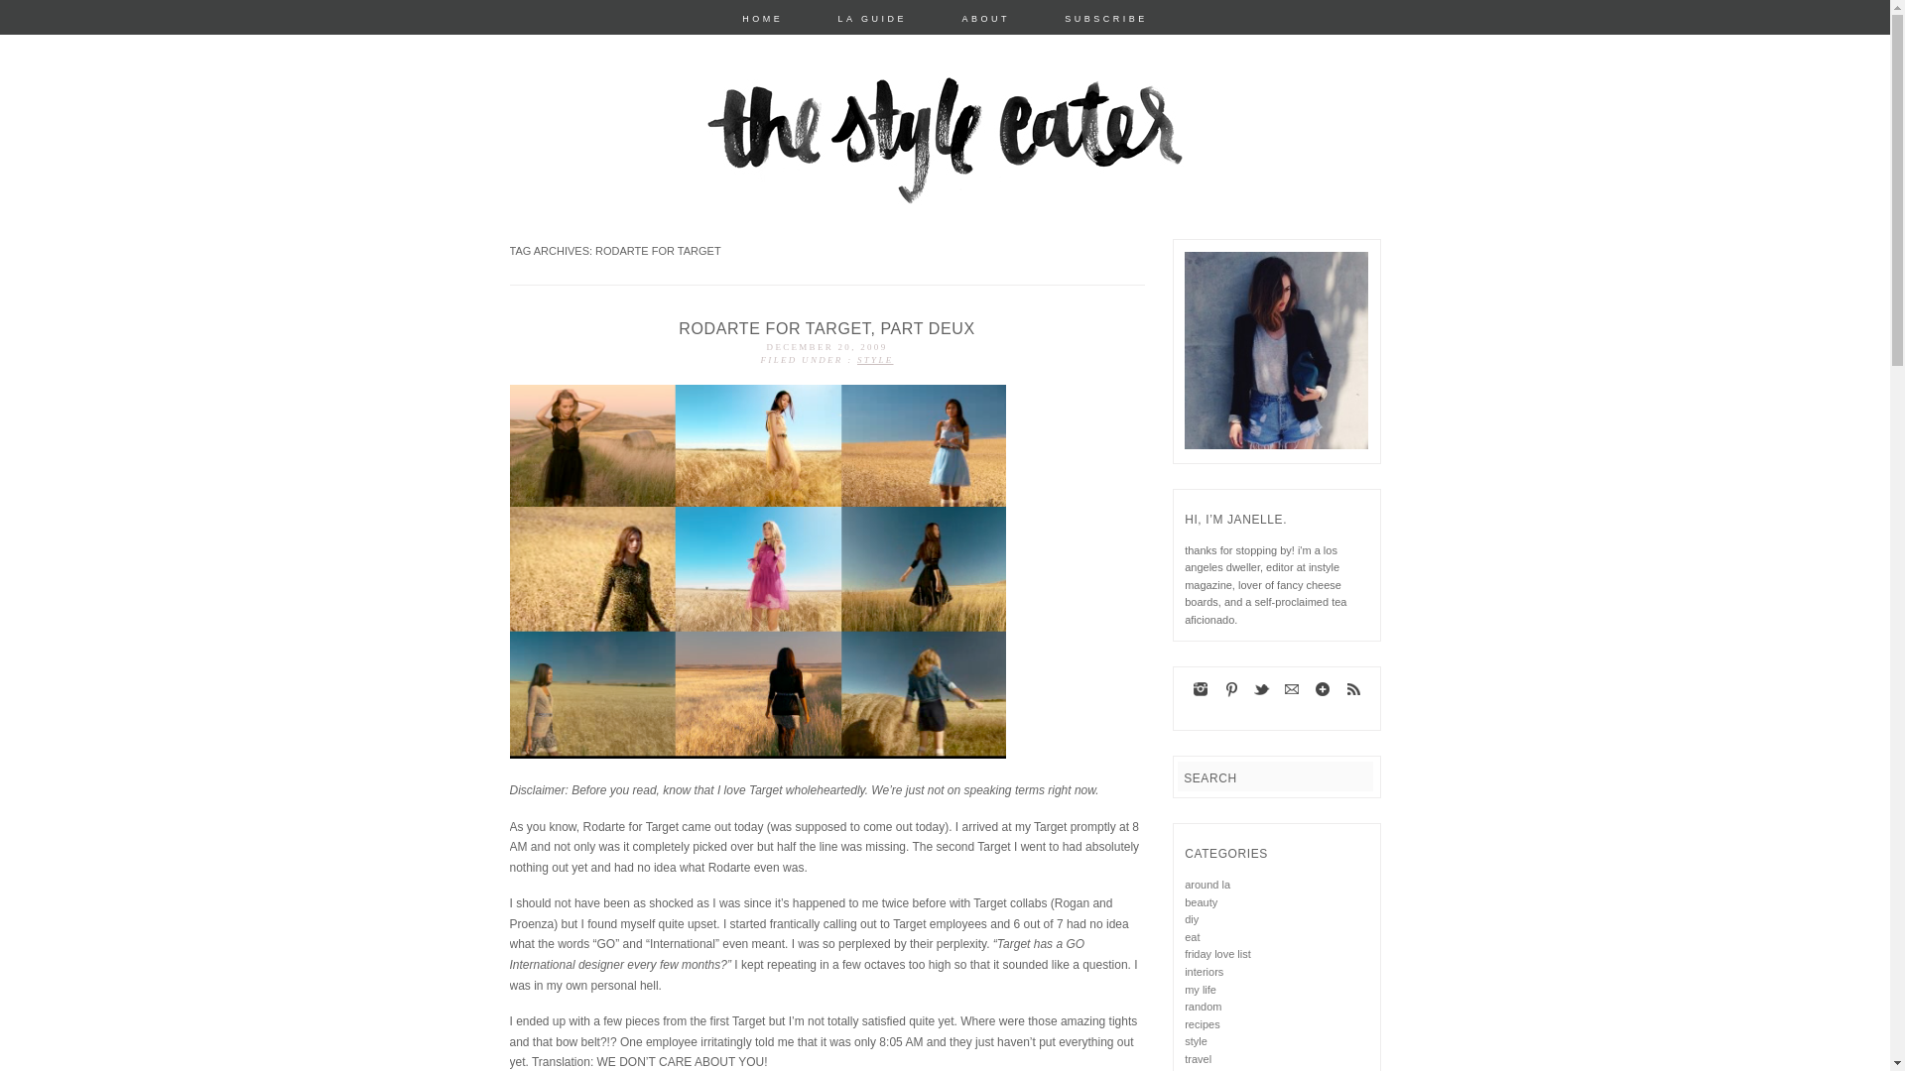  I want to click on beauty, so click(1201, 901).